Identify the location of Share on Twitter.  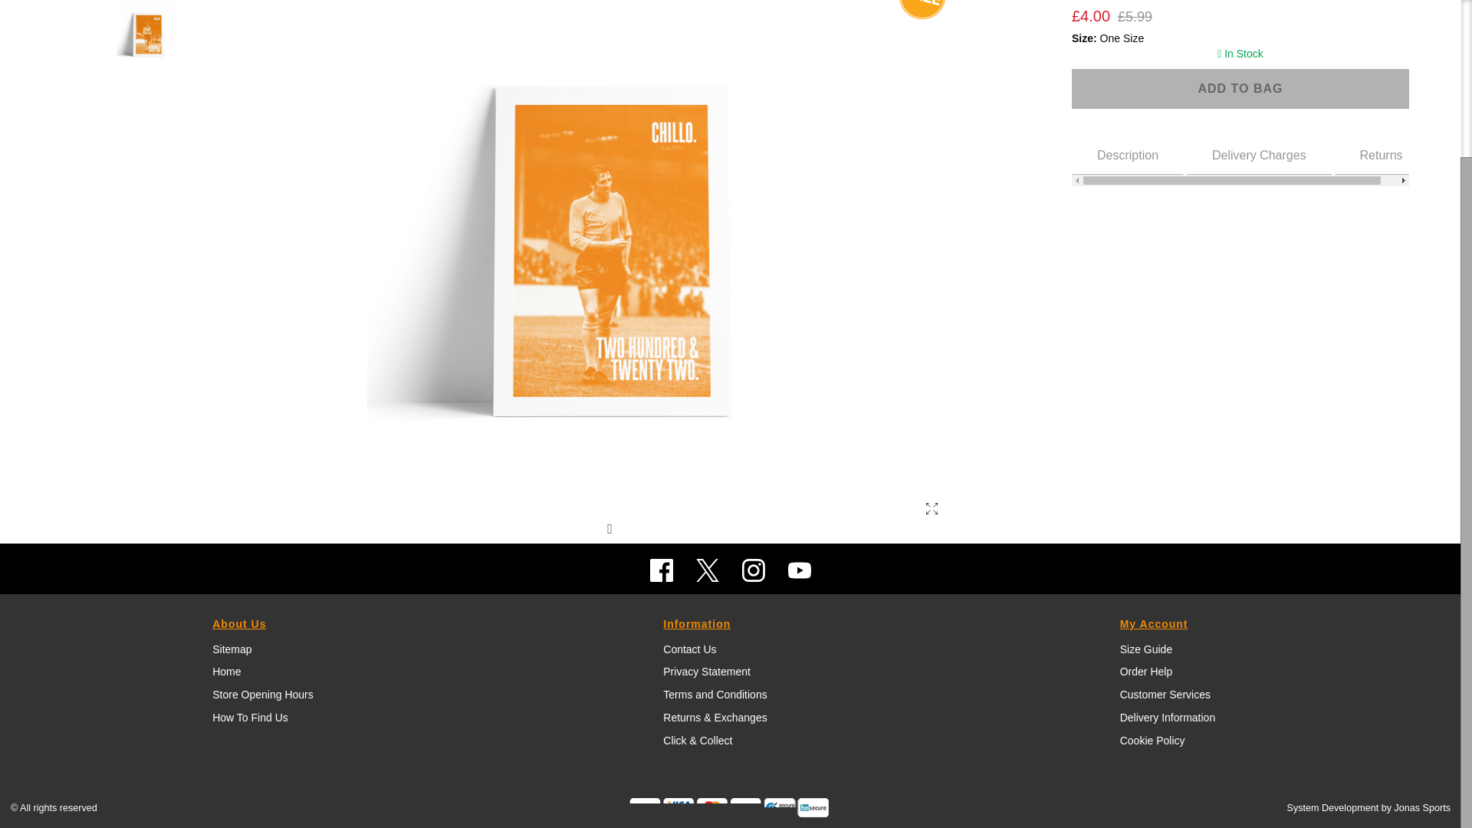
(1240, 88).